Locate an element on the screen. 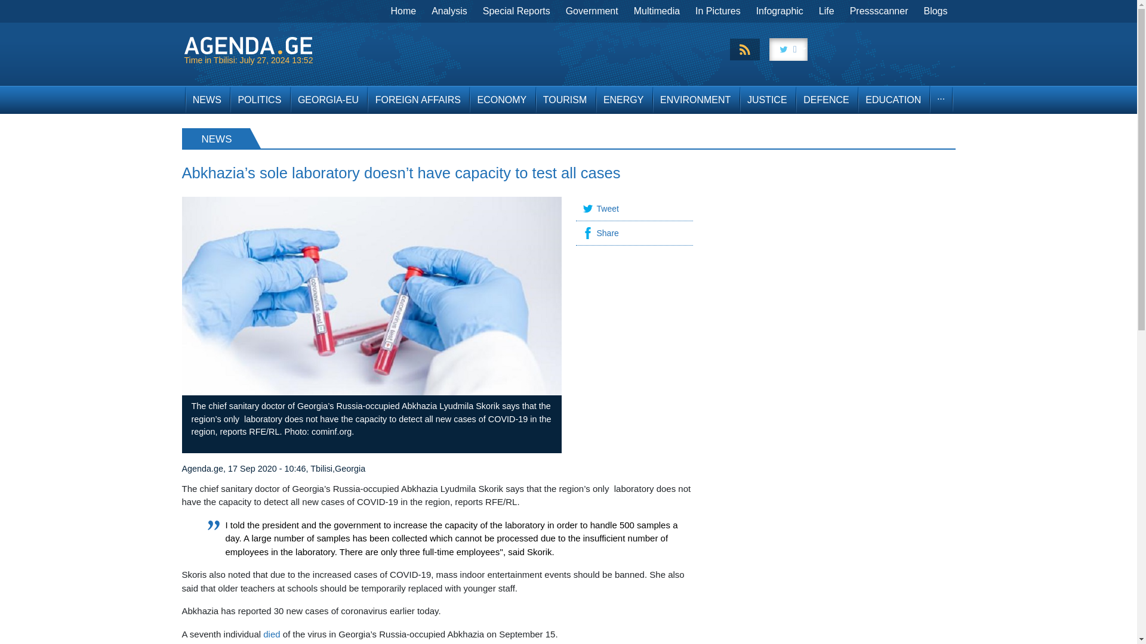  Multimedia is located at coordinates (657, 11).